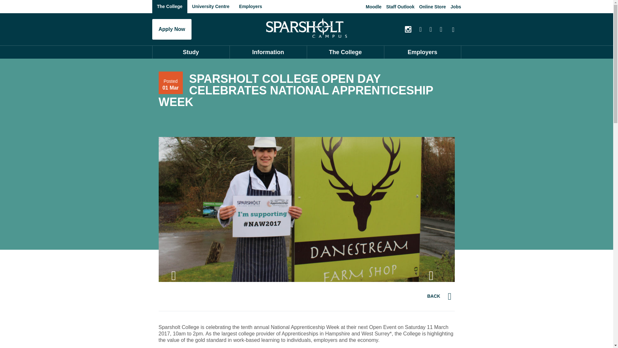 The height and width of the screenshot is (348, 618). Describe the element at coordinates (306, 28) in the screenshot. I see `Sparsholt College Hampshire` at that location.